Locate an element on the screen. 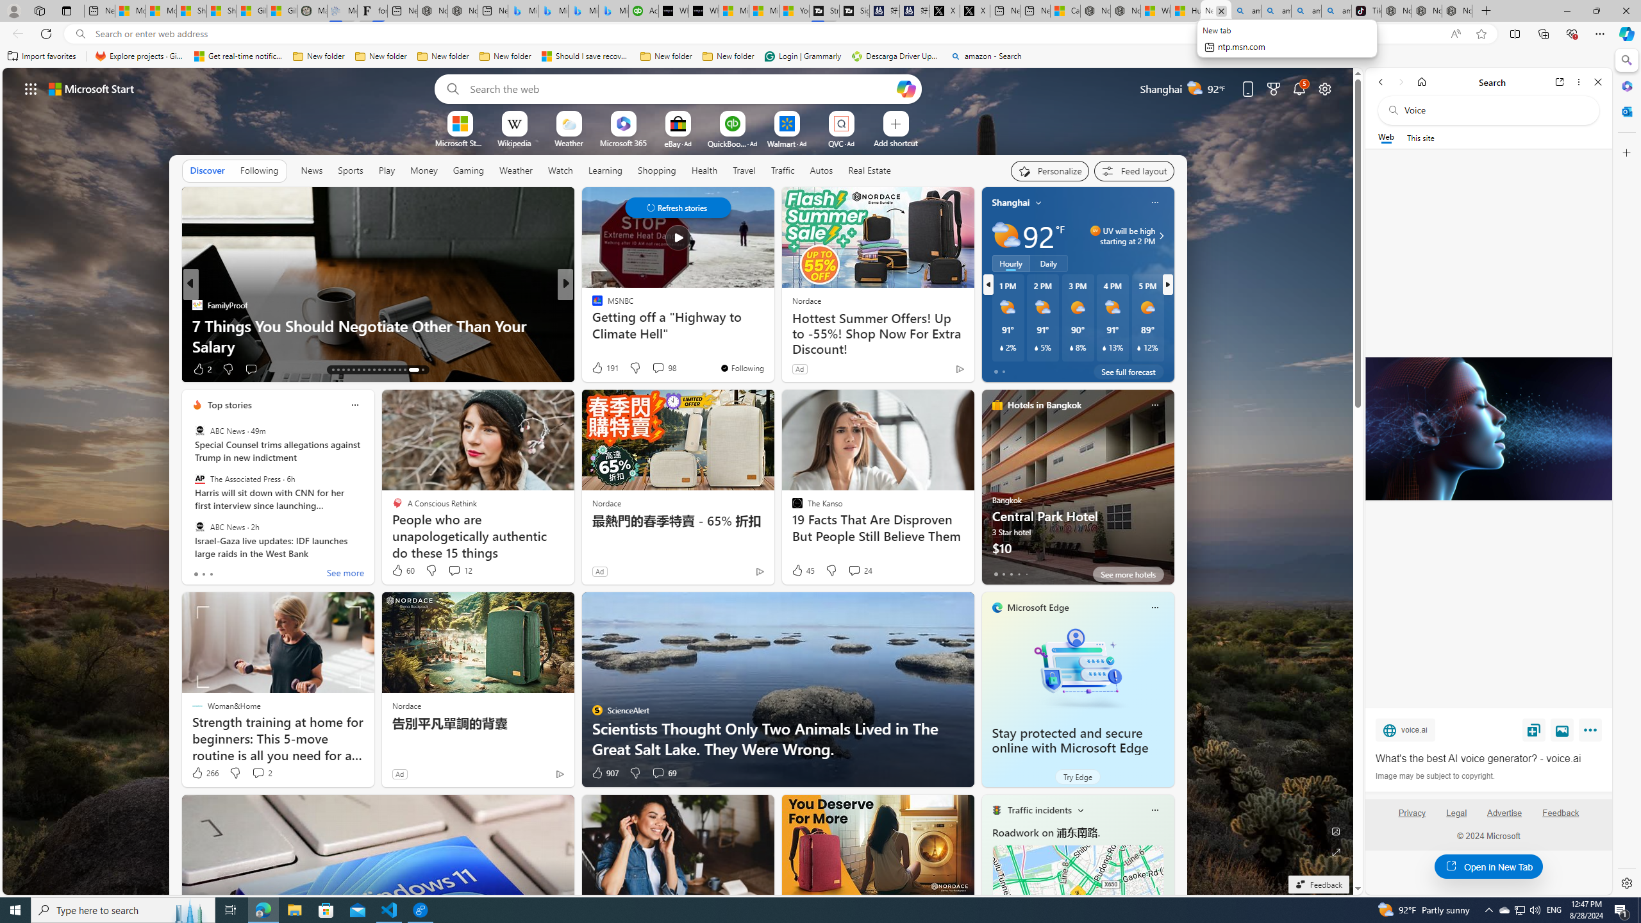 This screenshot has height=923, width=1641. AutomationID: tab-17 is located at coordinates (353, 370).